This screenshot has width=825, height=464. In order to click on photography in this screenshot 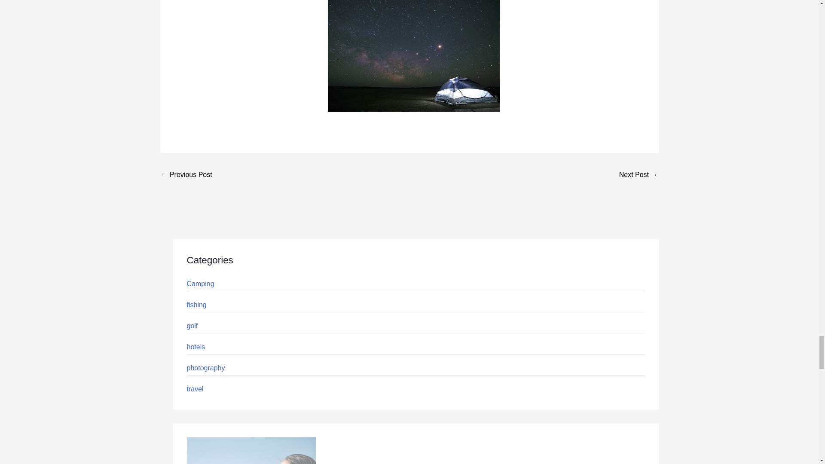, I will do `click(205, 368)`.